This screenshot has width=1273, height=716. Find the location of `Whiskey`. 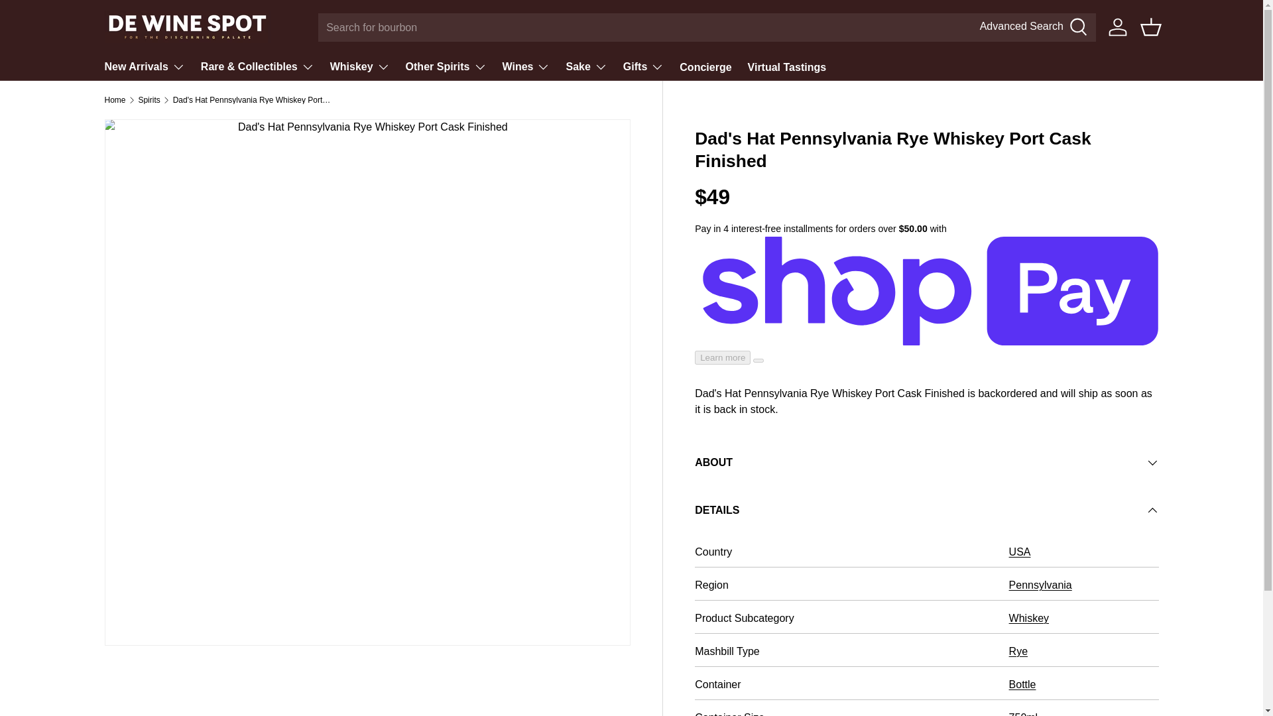

Whiskey is located at coordinates (359, 66).